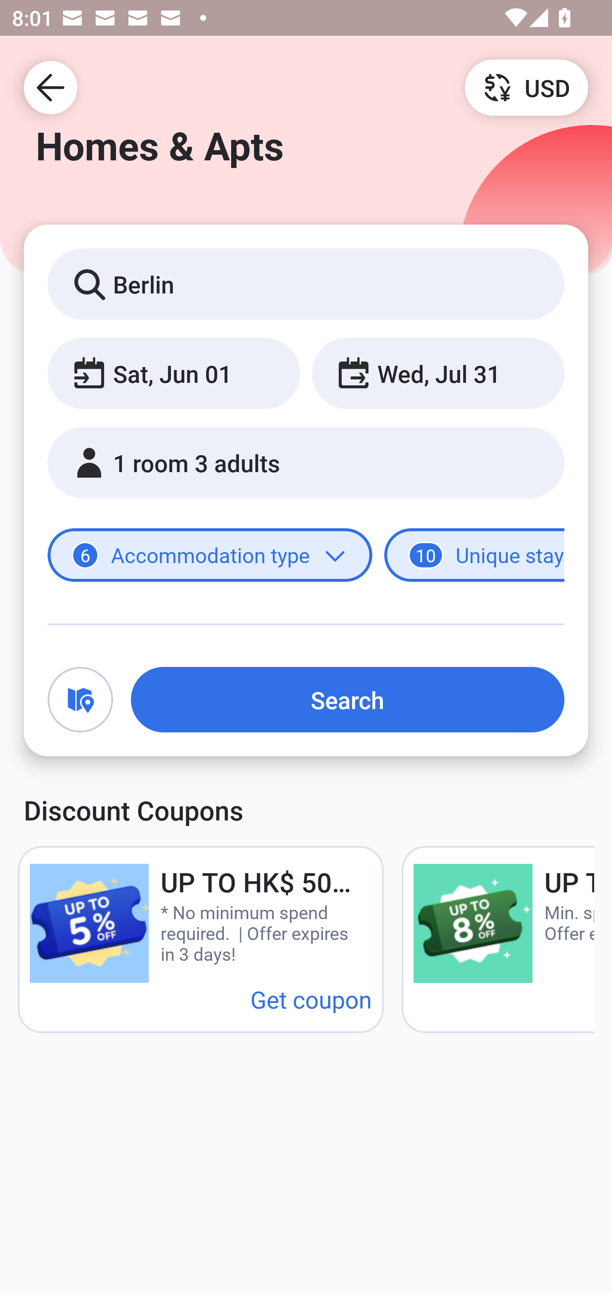  I want to click on Get coupon, so click(311, 999).